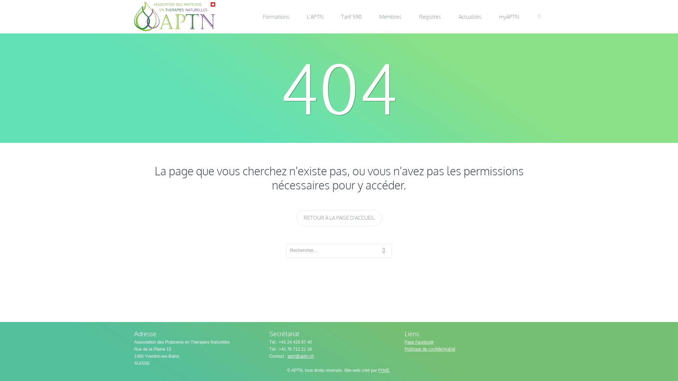 The height and width of the screenshot is (381, 678). I want to click on Membres, so click(391, 17).